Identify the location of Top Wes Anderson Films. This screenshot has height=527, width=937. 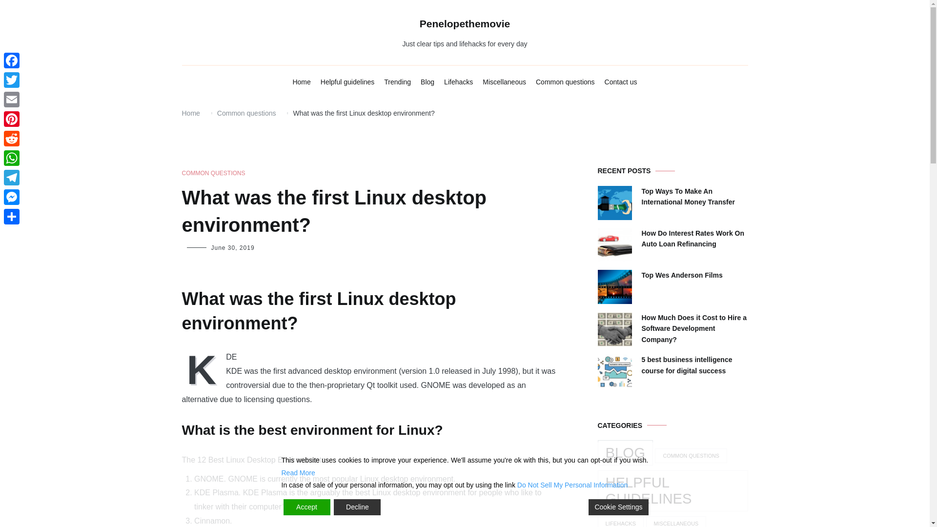
(681, 275).